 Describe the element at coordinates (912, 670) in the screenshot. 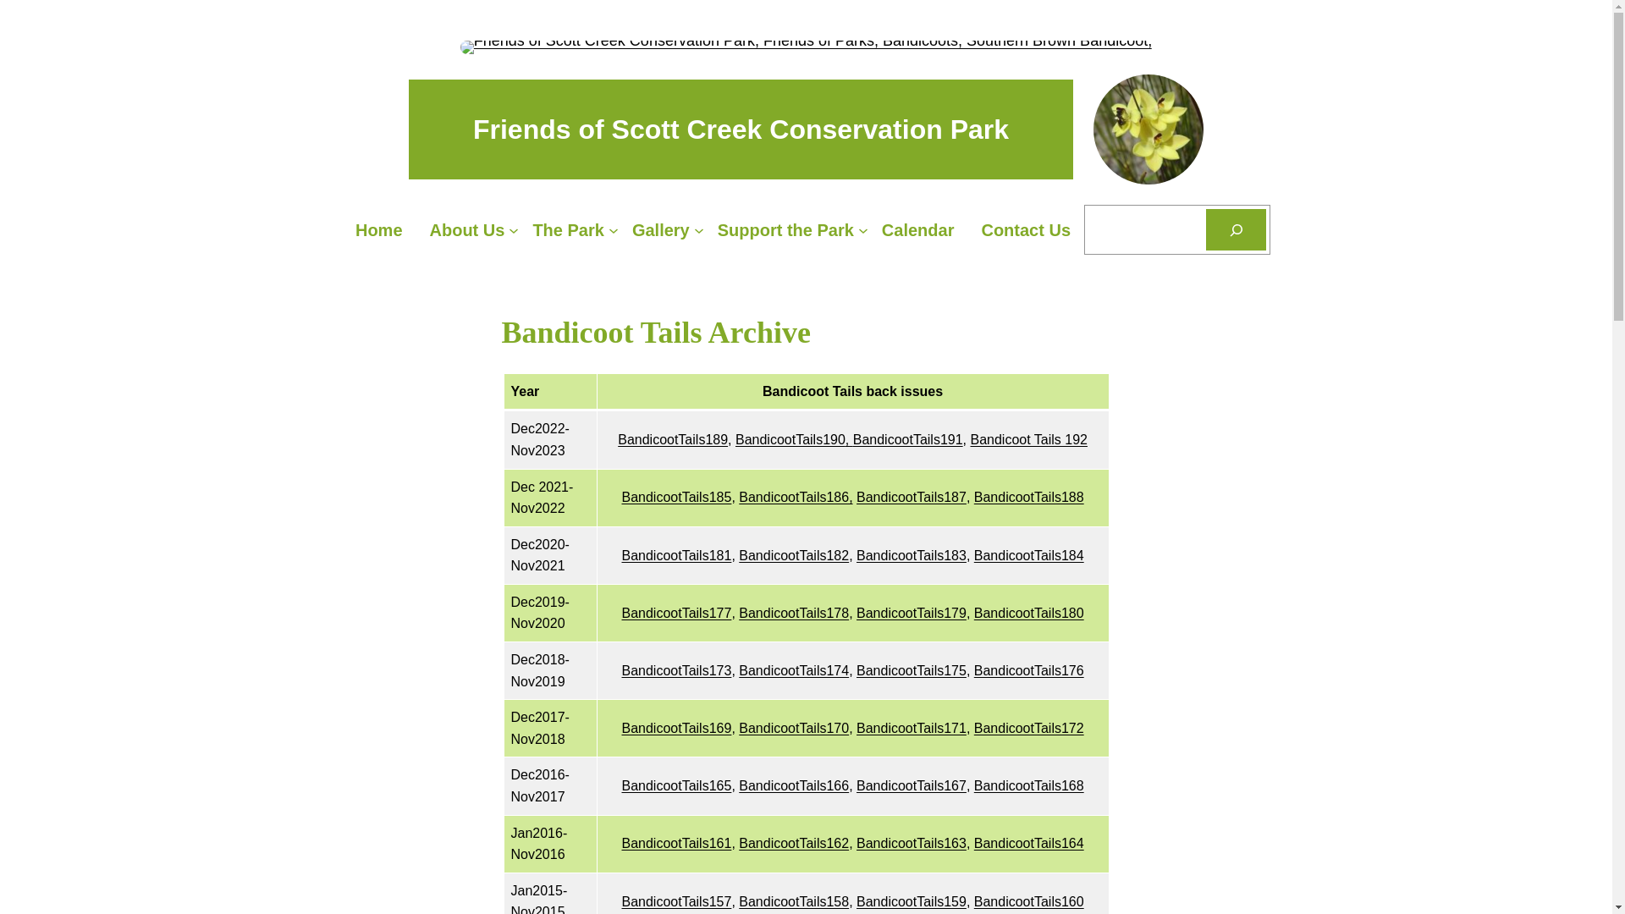

I see `BandicootTails175` at that location.